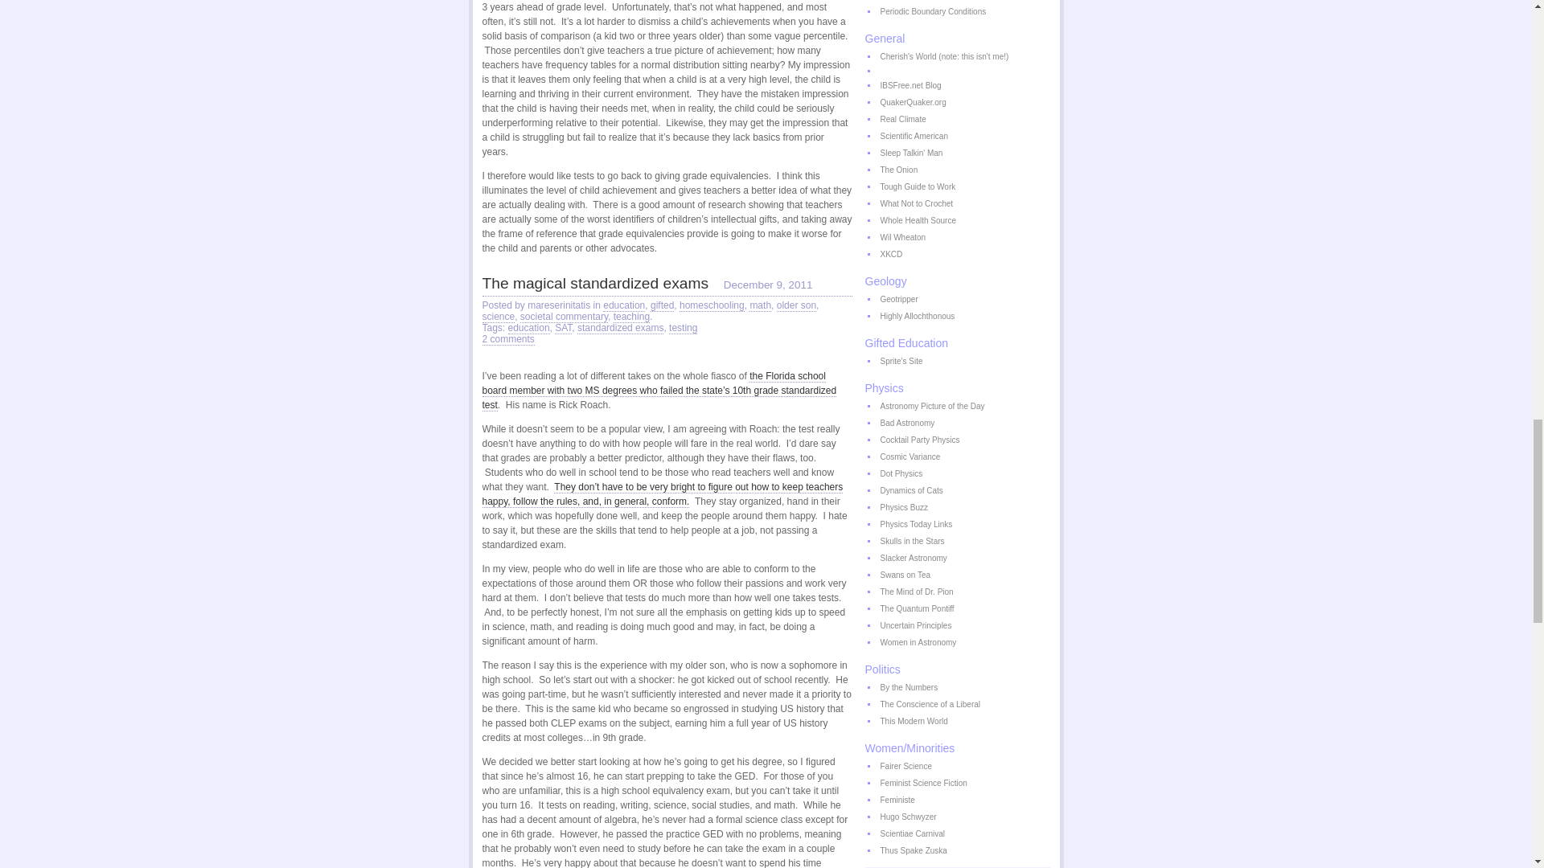  What do you see at coordinates (661, 305) in the screenshot?
I see `gifted` at bounding box center [661, 305].